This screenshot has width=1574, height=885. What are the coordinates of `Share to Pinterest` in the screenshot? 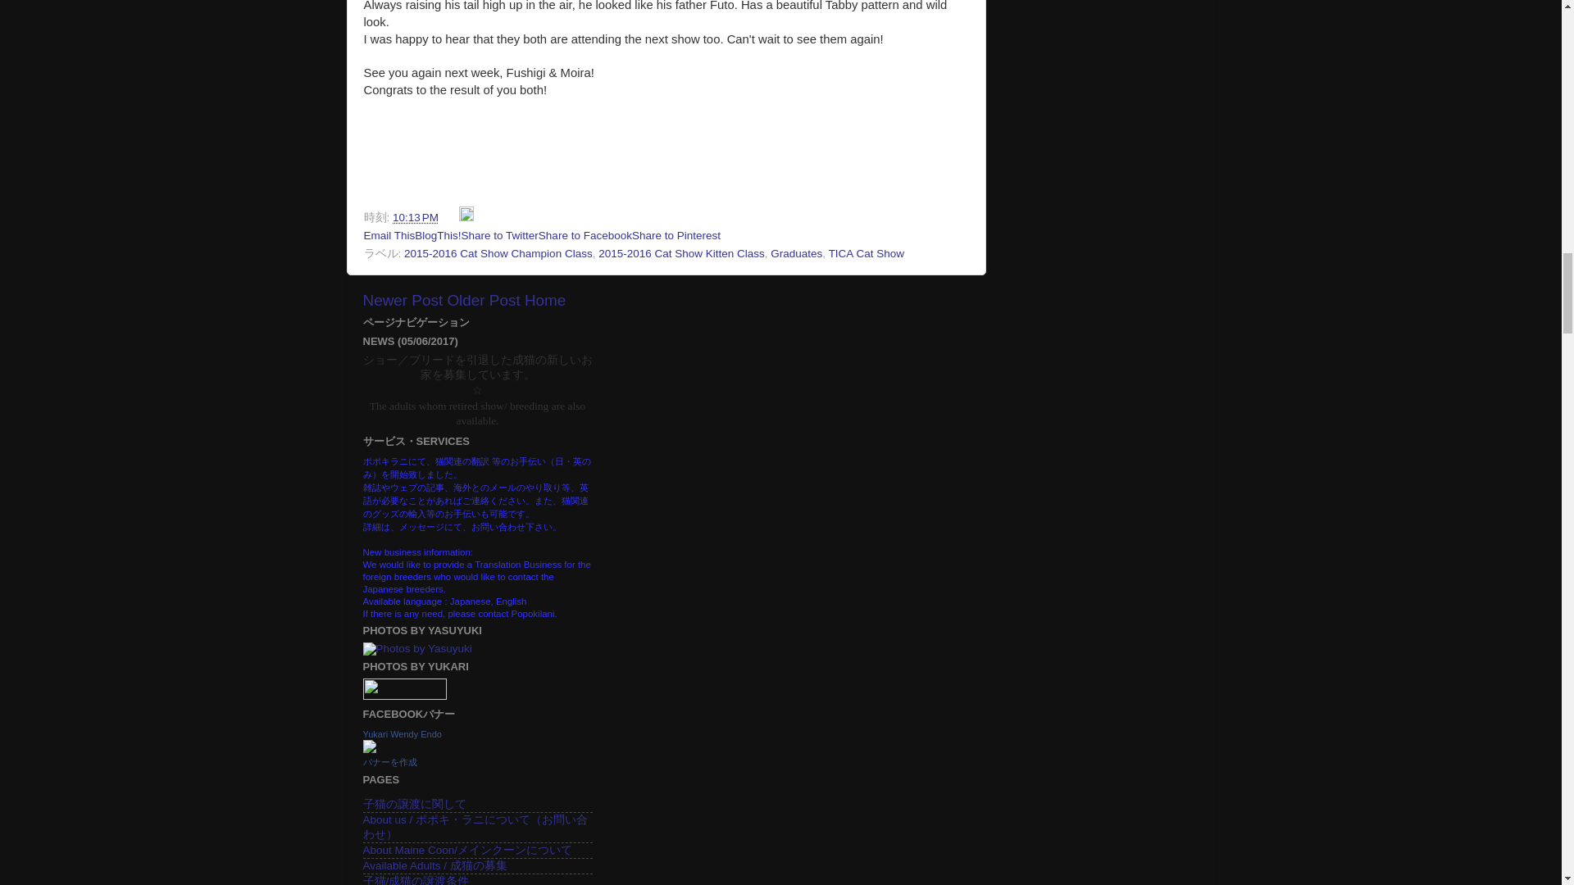 It's located at (676, 234).